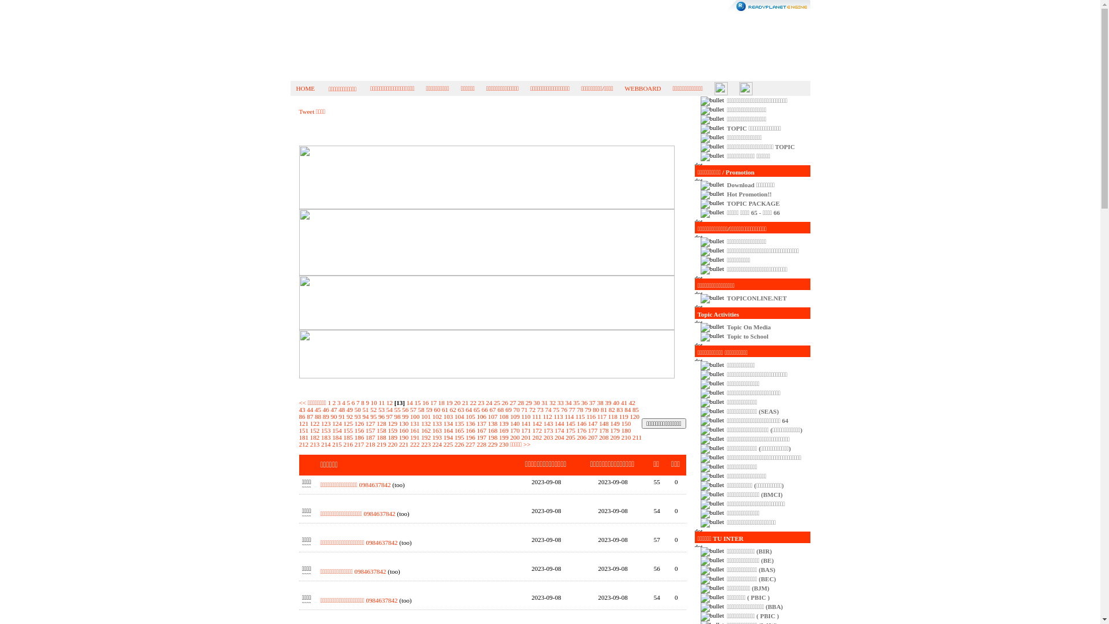  I want to click on 158, so click(381, 430).